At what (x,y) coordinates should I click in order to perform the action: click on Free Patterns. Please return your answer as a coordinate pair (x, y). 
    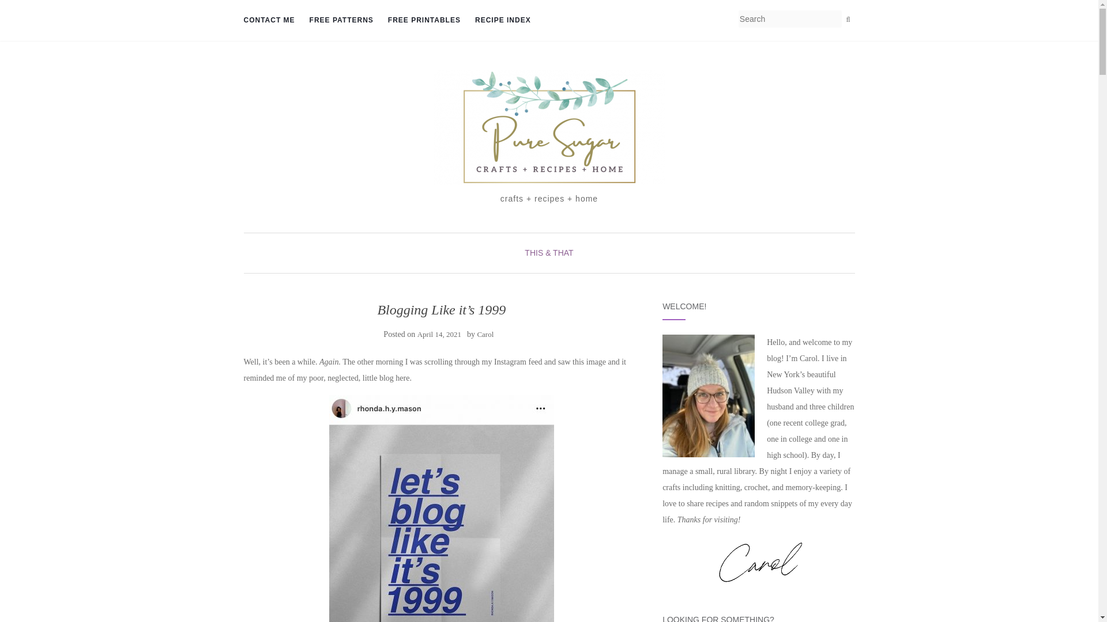
    Looking at the image, I should click on (341, 21).